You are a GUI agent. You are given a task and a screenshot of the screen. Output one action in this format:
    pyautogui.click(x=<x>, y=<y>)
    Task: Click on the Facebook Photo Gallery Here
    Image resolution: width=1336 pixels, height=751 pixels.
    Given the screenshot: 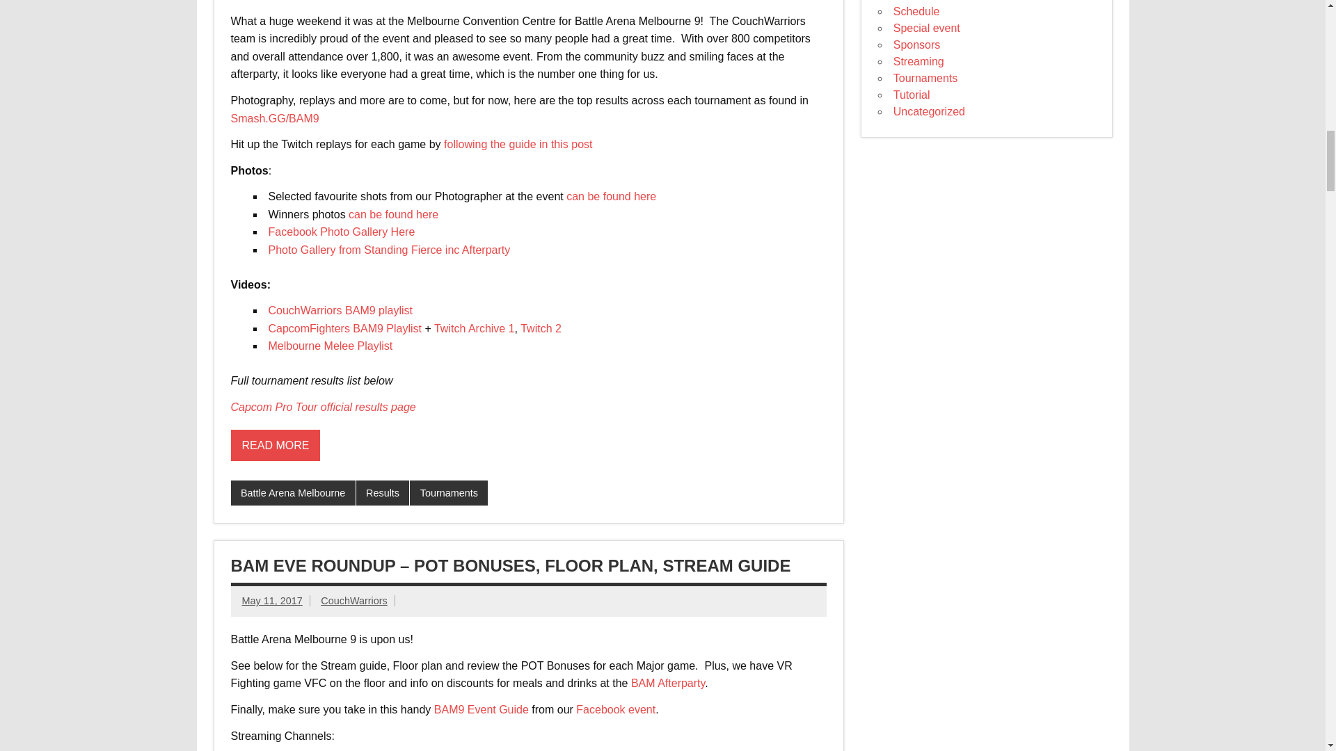 What is the action you would take?
    pyautogui.click(x=342, y=232)
    